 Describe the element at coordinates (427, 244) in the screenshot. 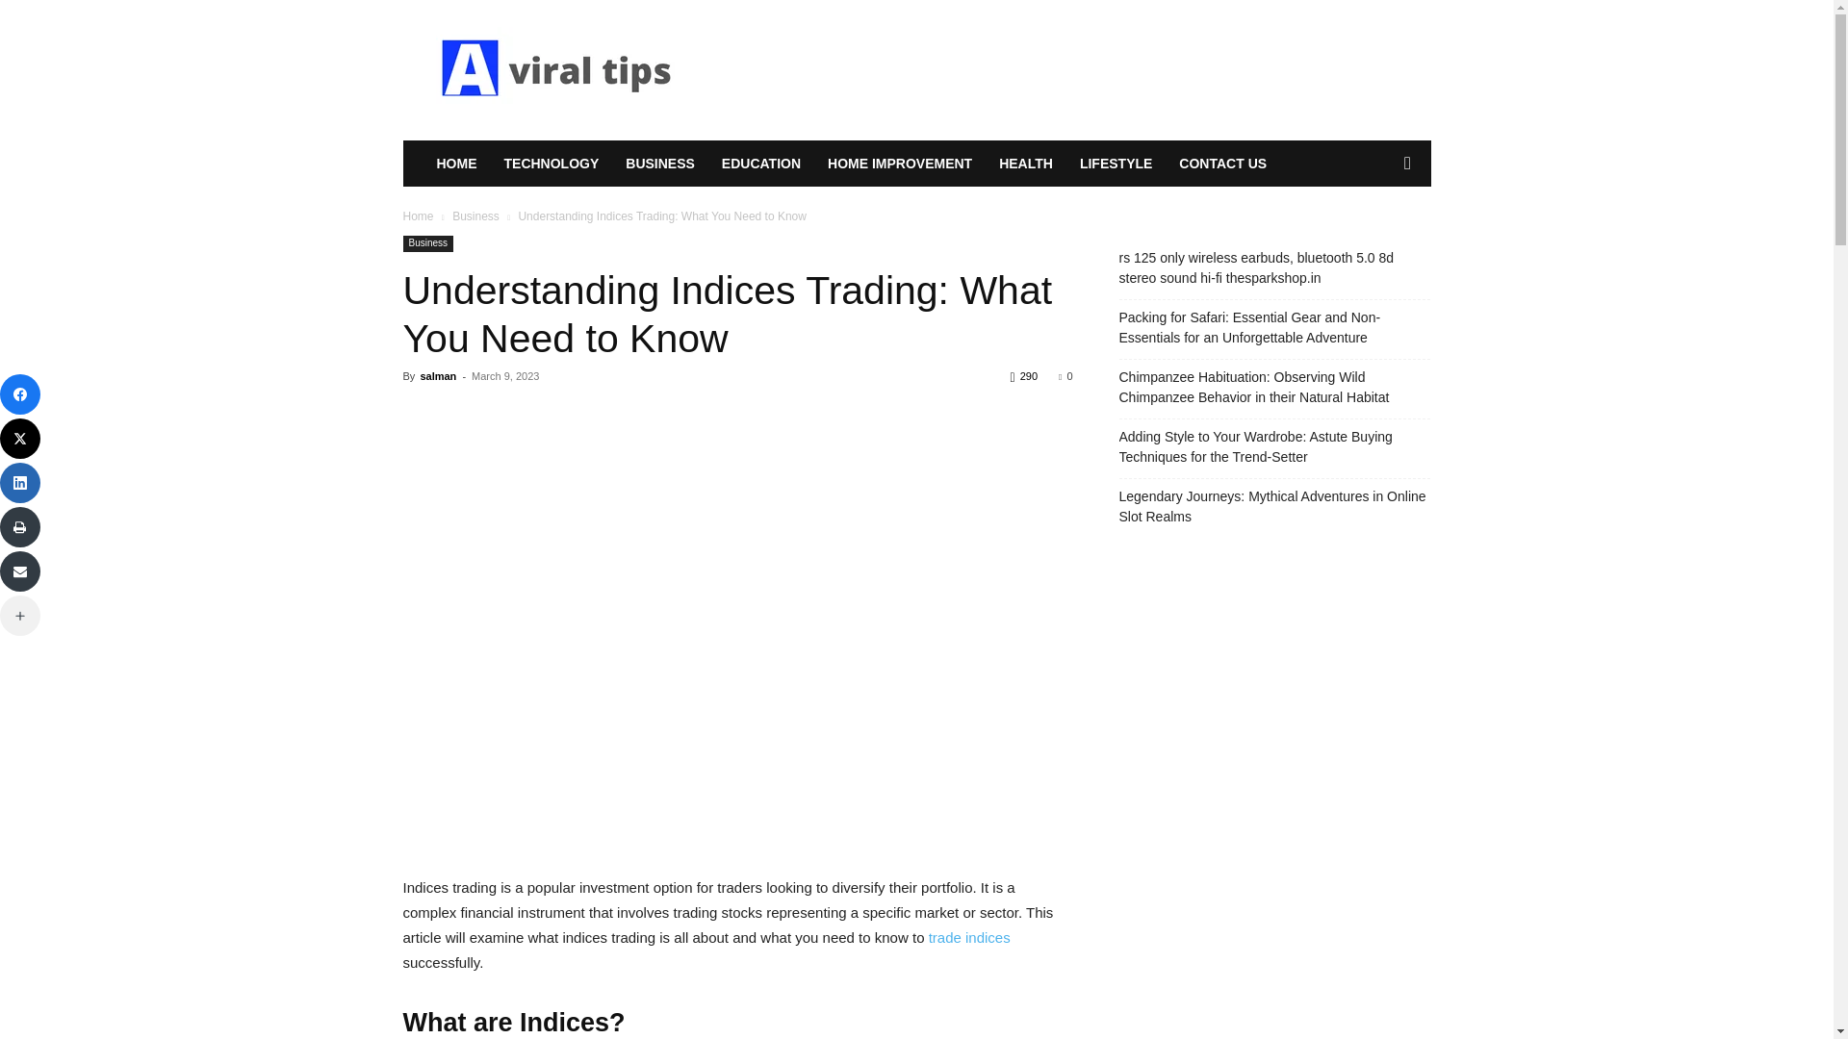

I see `Business` at that location.